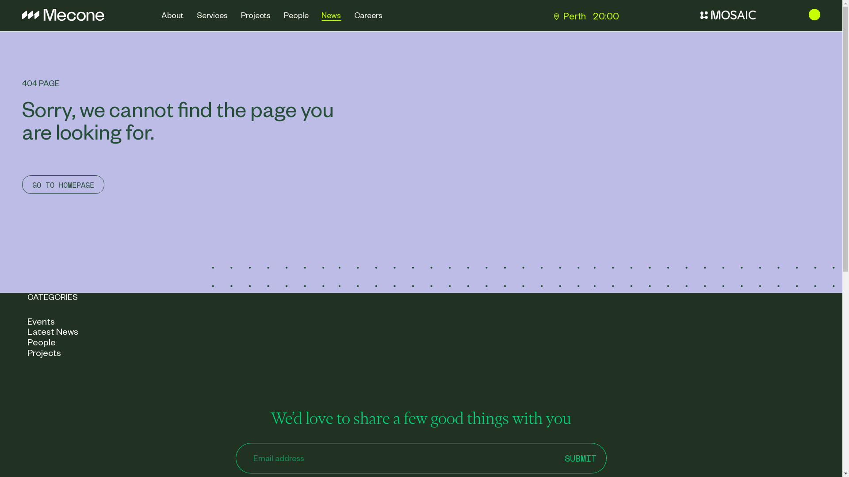 Image resolution: width=849 pixels, height=477 pixels. I want to click on News, so click(332, 15).